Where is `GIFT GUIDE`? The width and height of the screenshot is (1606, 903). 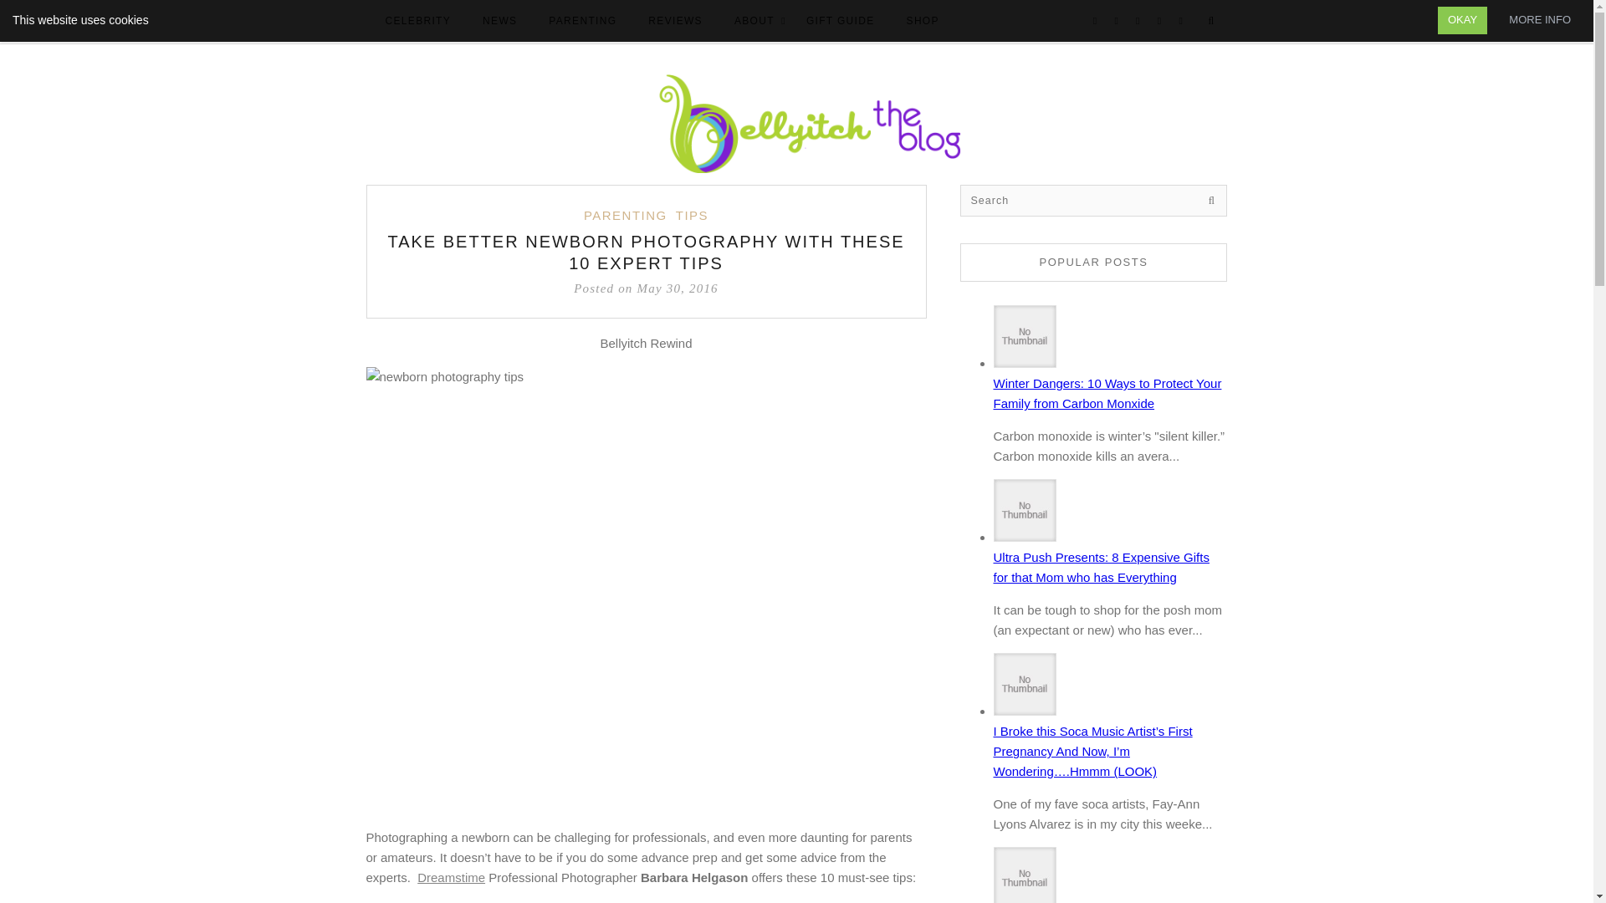 GIFT GUIDE is located at coordinates (840, 22).